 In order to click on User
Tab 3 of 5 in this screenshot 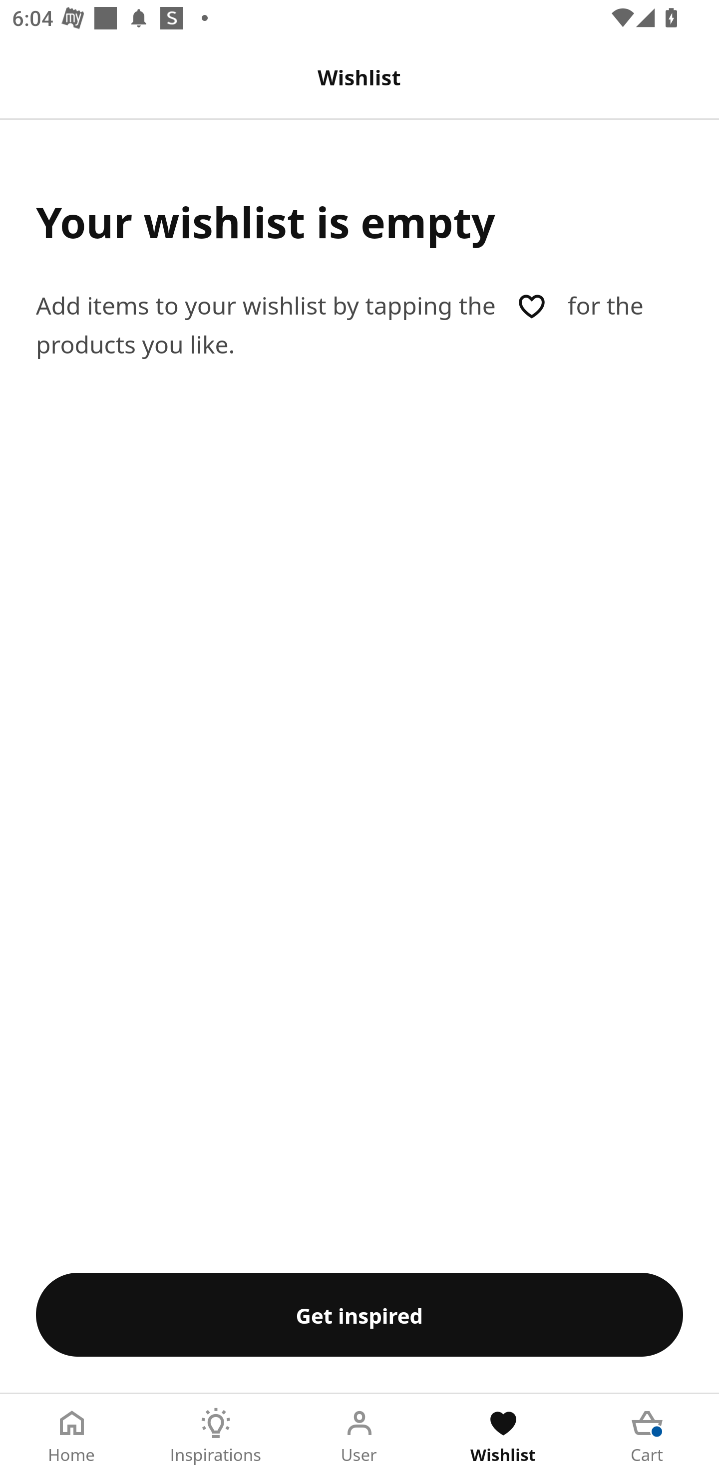, I will do `click(359, 1436)`.